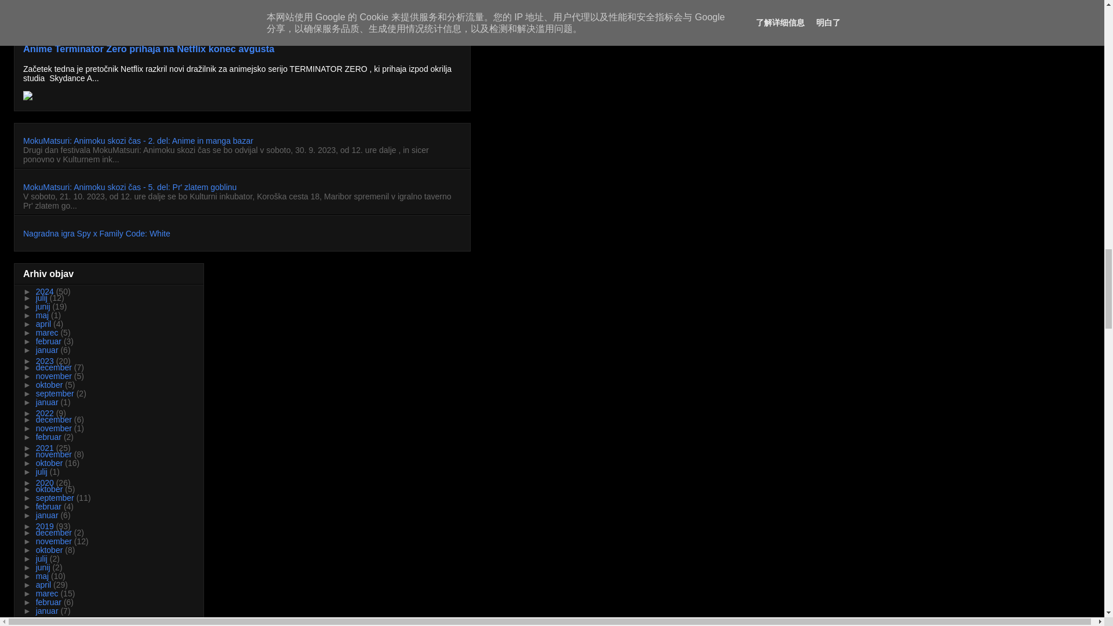 The width and height of the screenshot is (1113, 626). Describe the element at coordinates (148, 48) in the screenshot. I see `Anime Terminator Zero prihaja na Netflix konec avgusta` at that location.